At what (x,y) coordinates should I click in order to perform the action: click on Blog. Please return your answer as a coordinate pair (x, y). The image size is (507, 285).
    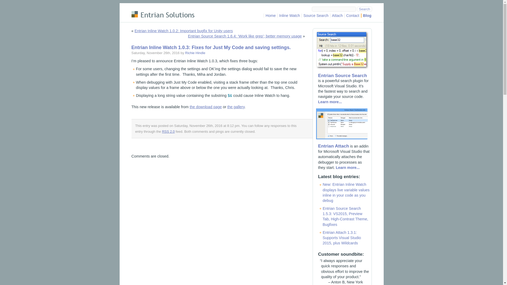
    Looking at the image, I should click on (367, 15).